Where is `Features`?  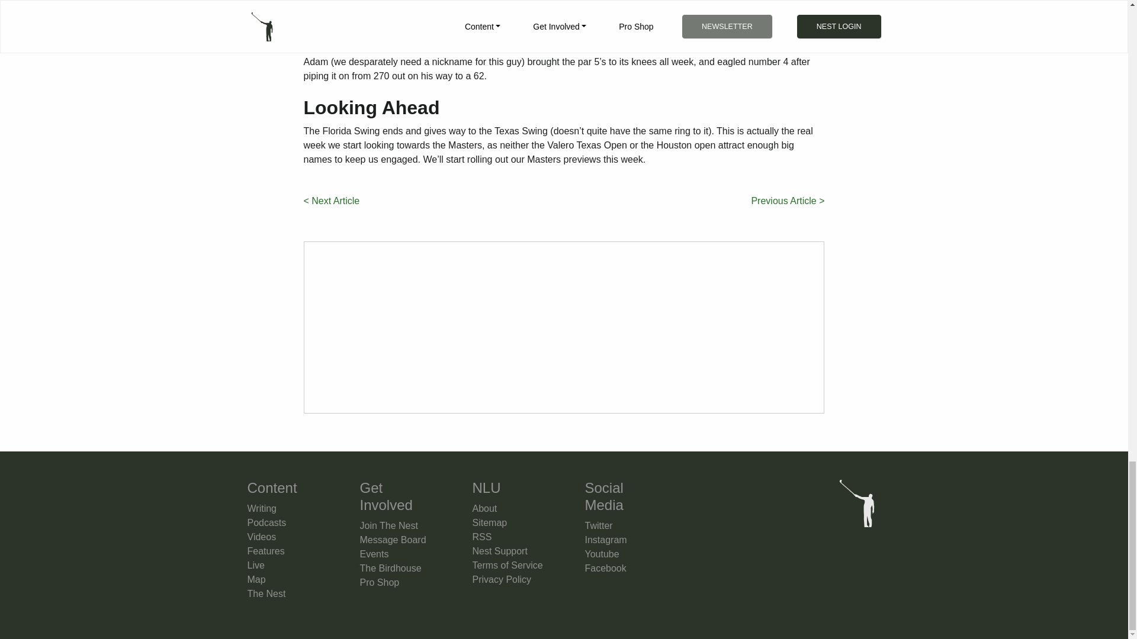
Features is located at coordinates (266, 551).